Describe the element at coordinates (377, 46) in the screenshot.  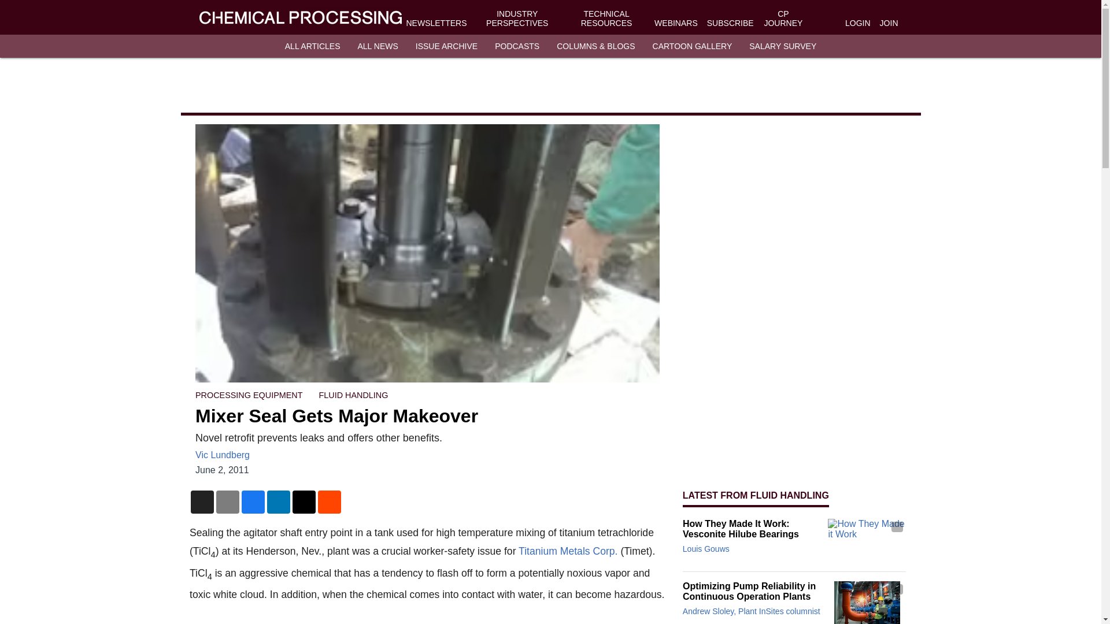
I see `ALL NEWS` at that location.